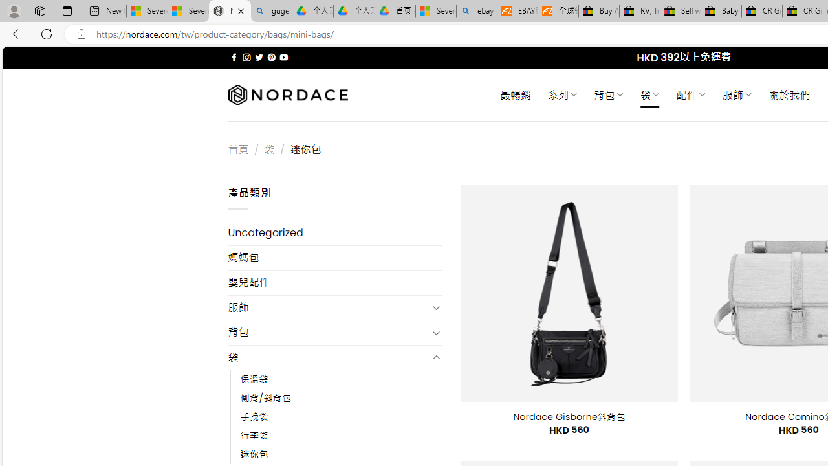  What do you see at coordinates (599, 12) in the screenshot?
I see `Buy Auto Parts & Accessories | eBay` at bounding box center [599, 12].